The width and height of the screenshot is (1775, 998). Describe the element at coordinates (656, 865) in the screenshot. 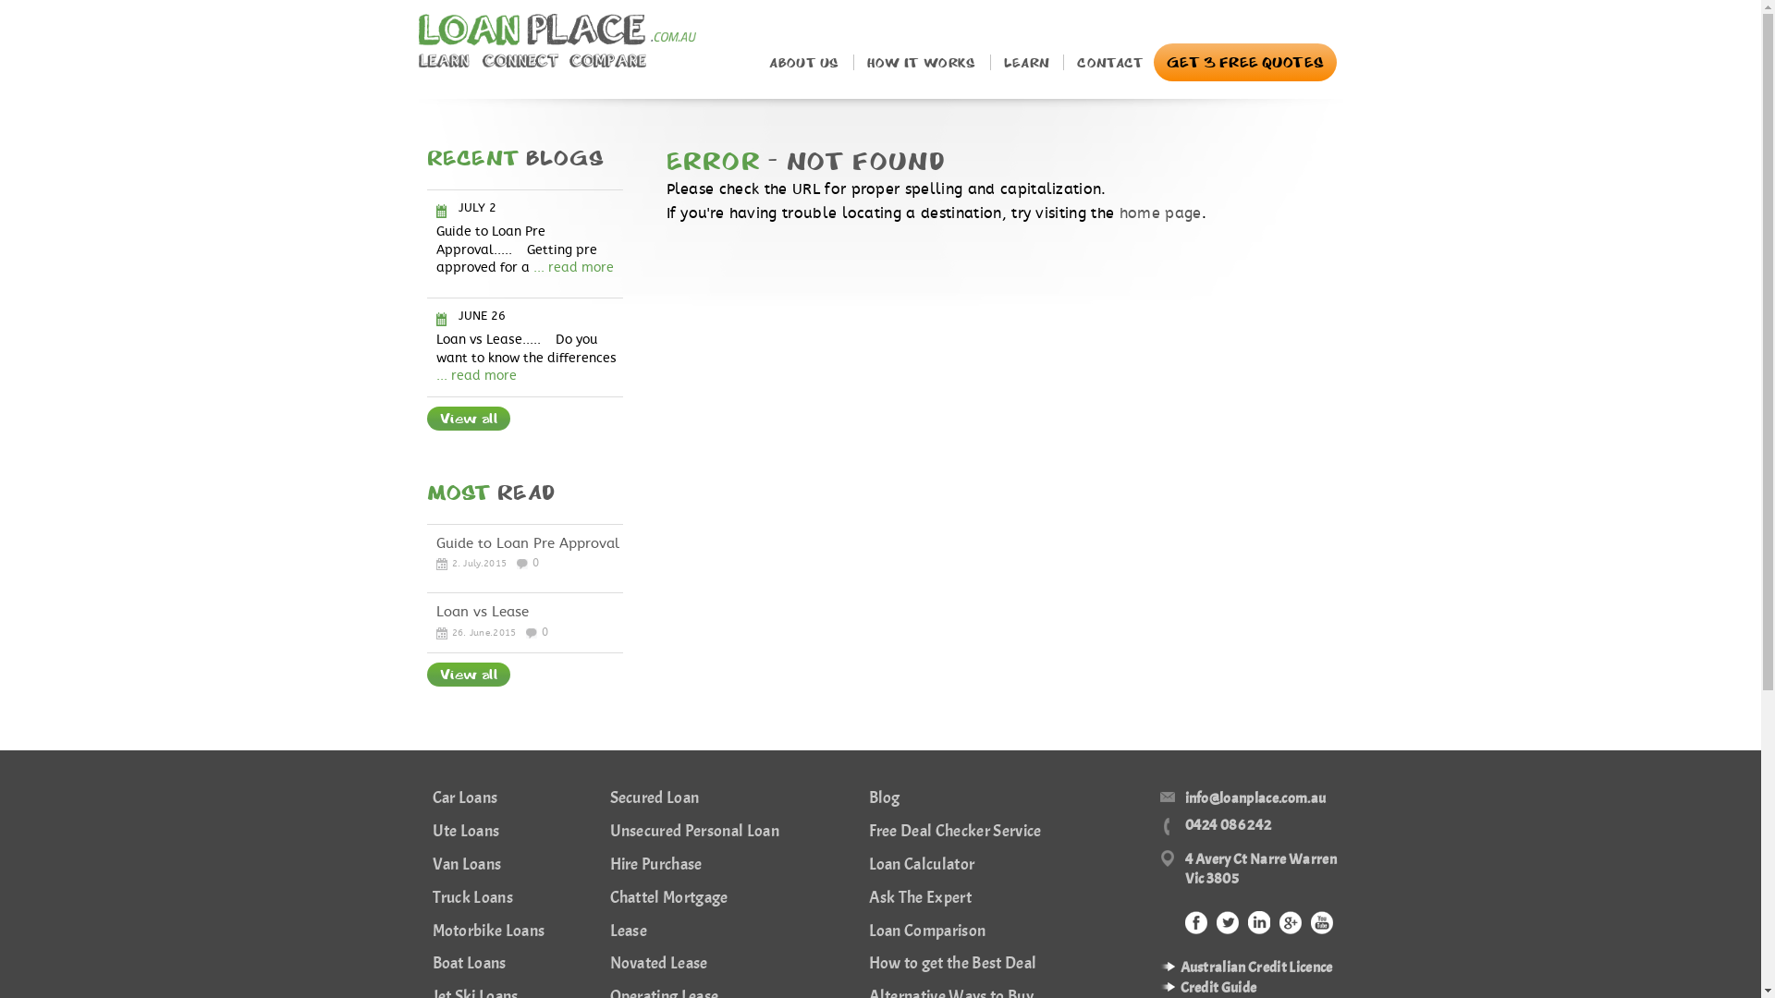

I see `Hire Purchase` at that location.